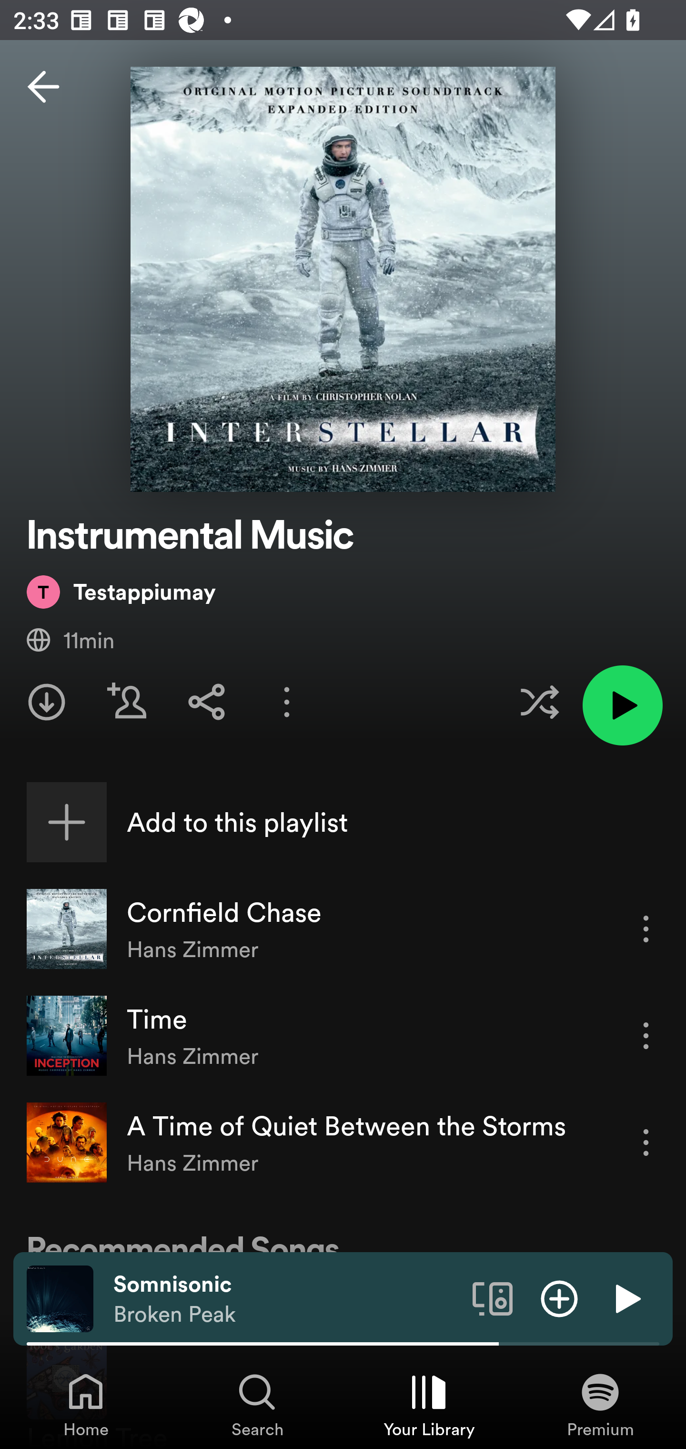 The width and height of the screenshot is (686, 1449). I want to click on Search, Tab 2 of 4 Search Search, so click(257, 1404).